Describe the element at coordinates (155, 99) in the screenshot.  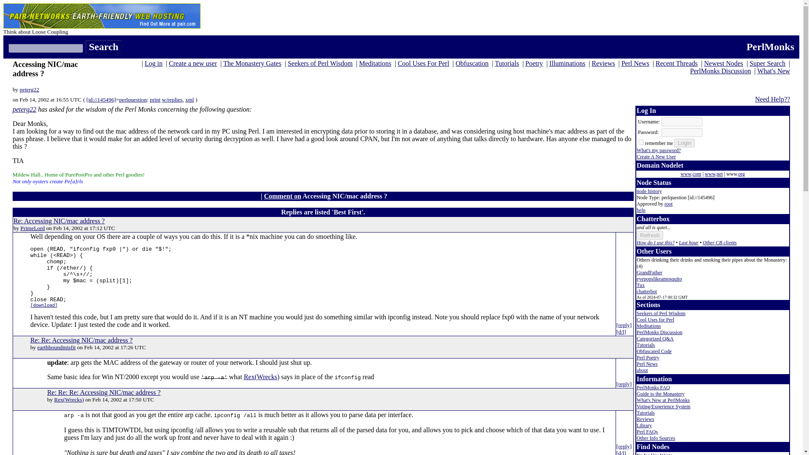
I see `print` at that location.